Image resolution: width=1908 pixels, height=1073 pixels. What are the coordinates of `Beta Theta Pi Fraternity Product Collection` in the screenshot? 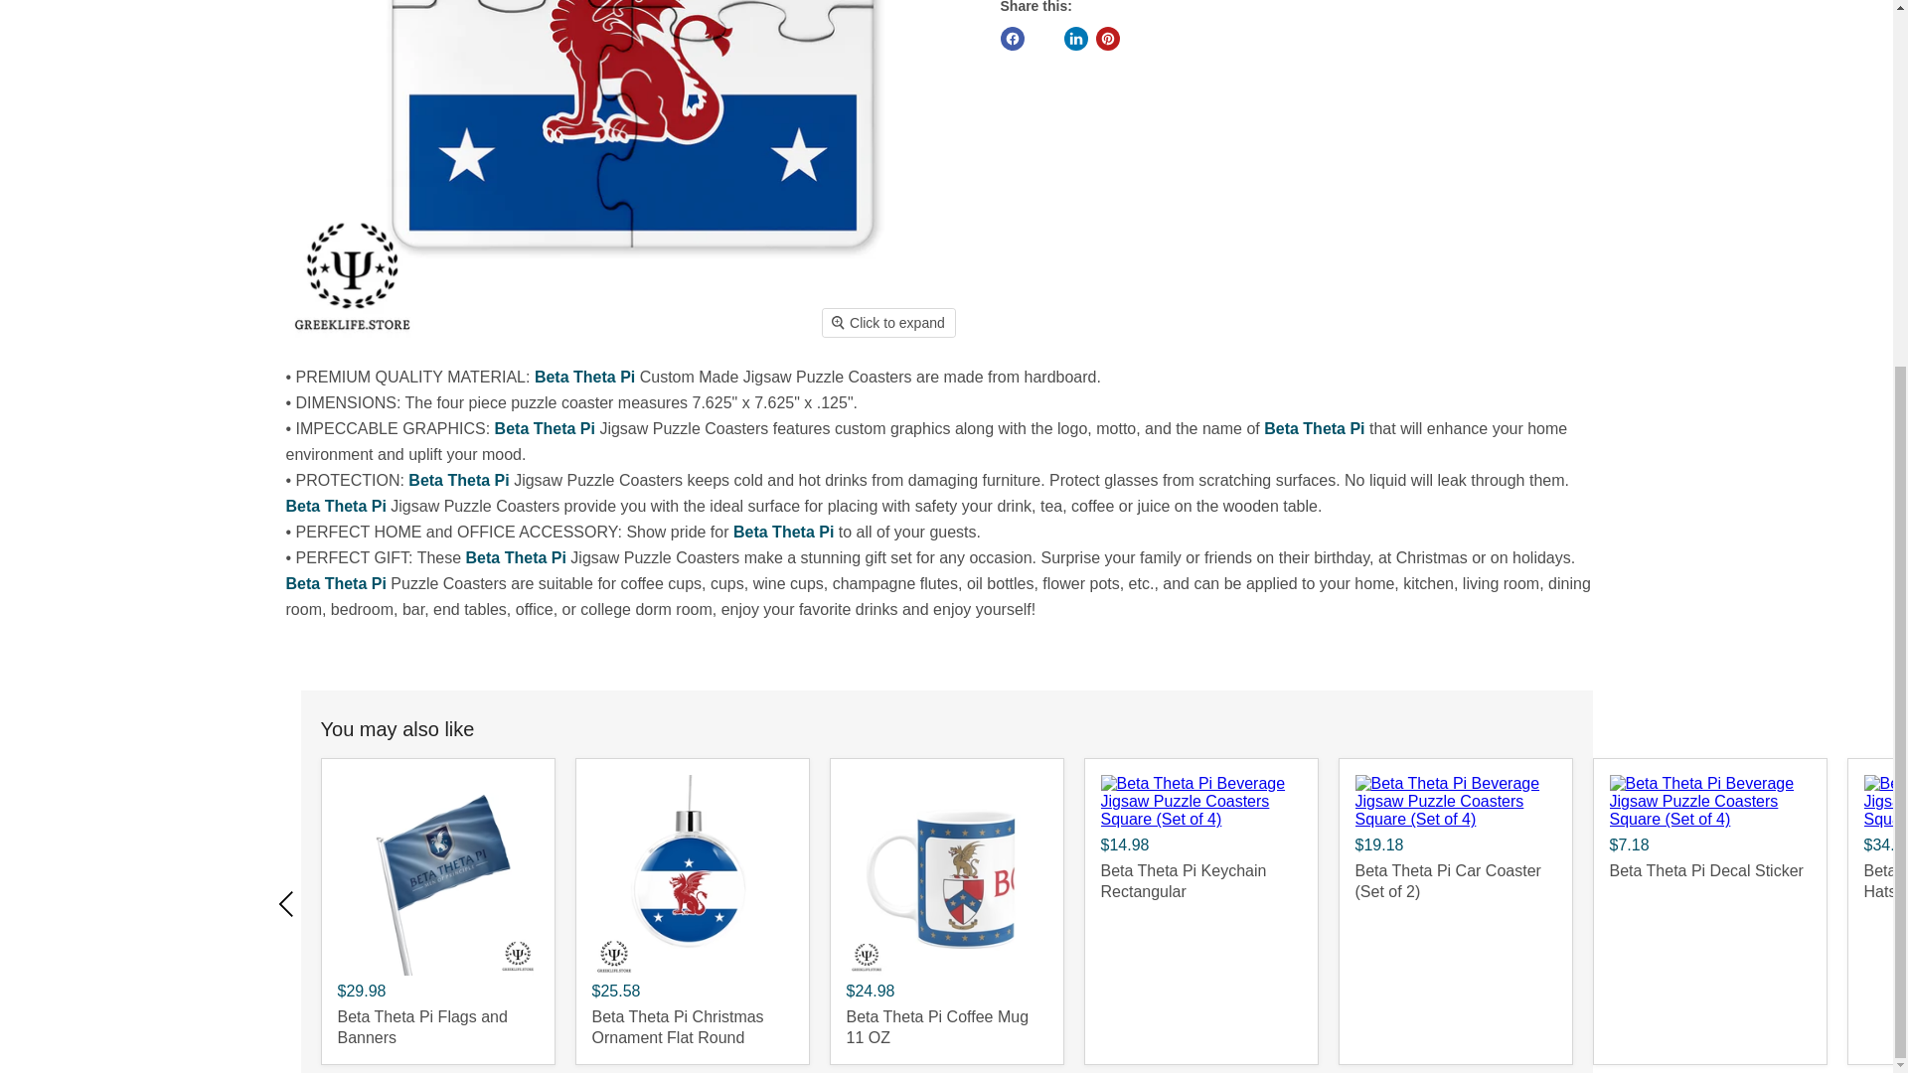 It's located at (783, 533).